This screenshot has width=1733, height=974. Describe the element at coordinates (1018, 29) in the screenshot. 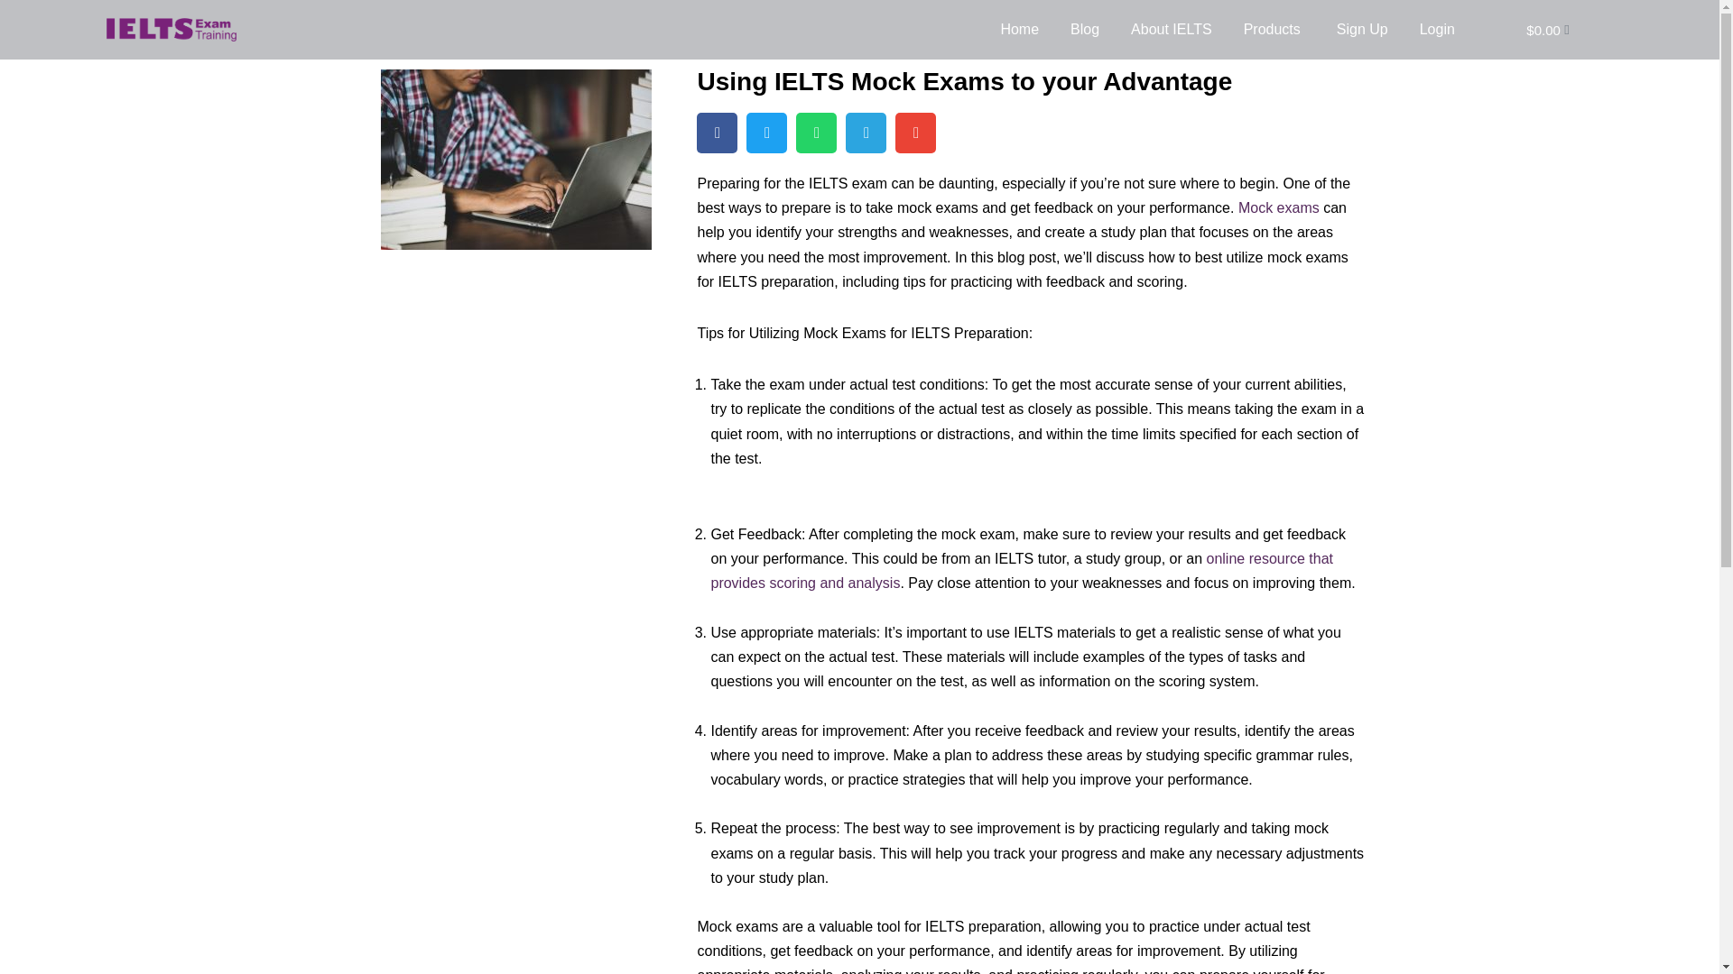

I see `Home` at that location.